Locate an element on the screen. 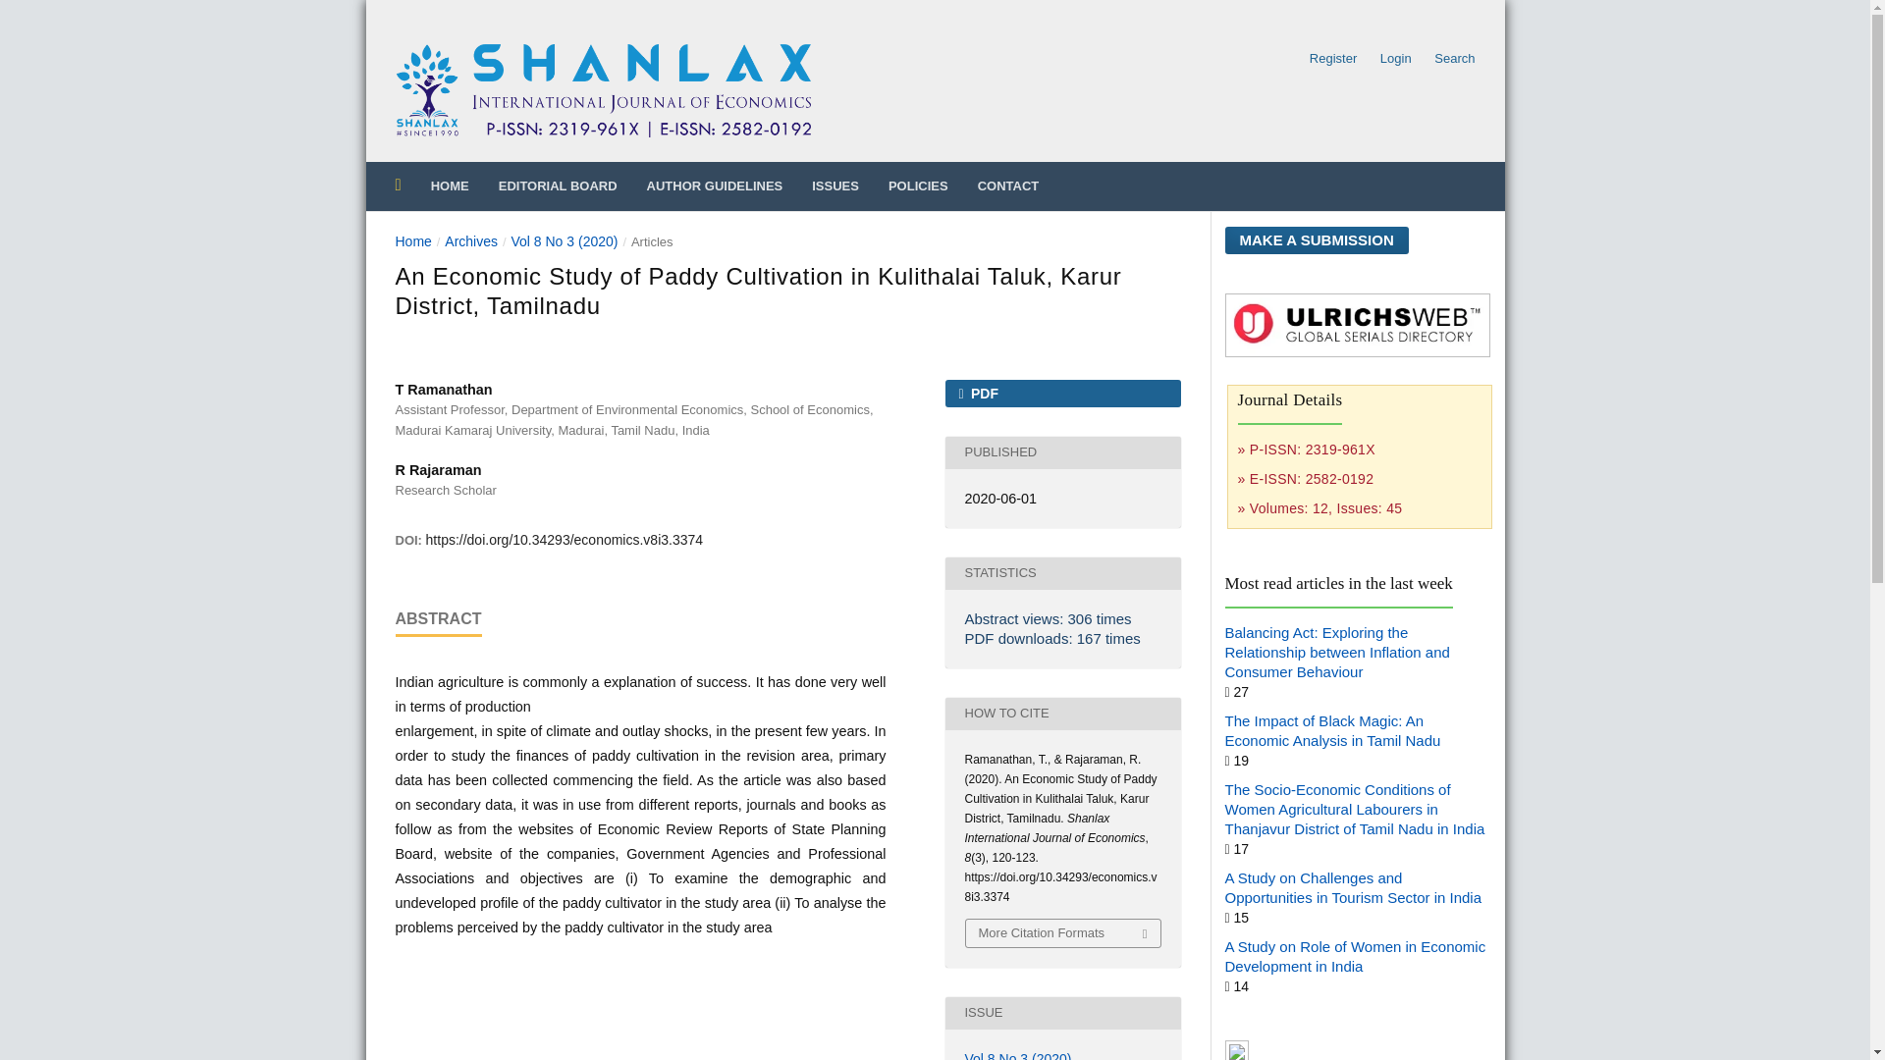 This screenshot has width=1885, height=1060. PDF is located at coordinates (1061, 393).